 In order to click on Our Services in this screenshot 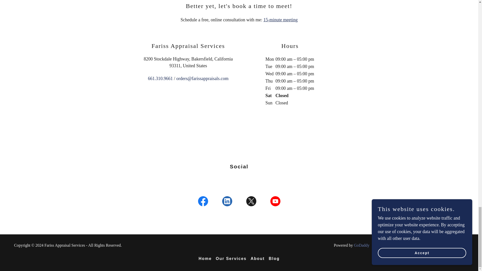, I will do `click(231, 258)`.